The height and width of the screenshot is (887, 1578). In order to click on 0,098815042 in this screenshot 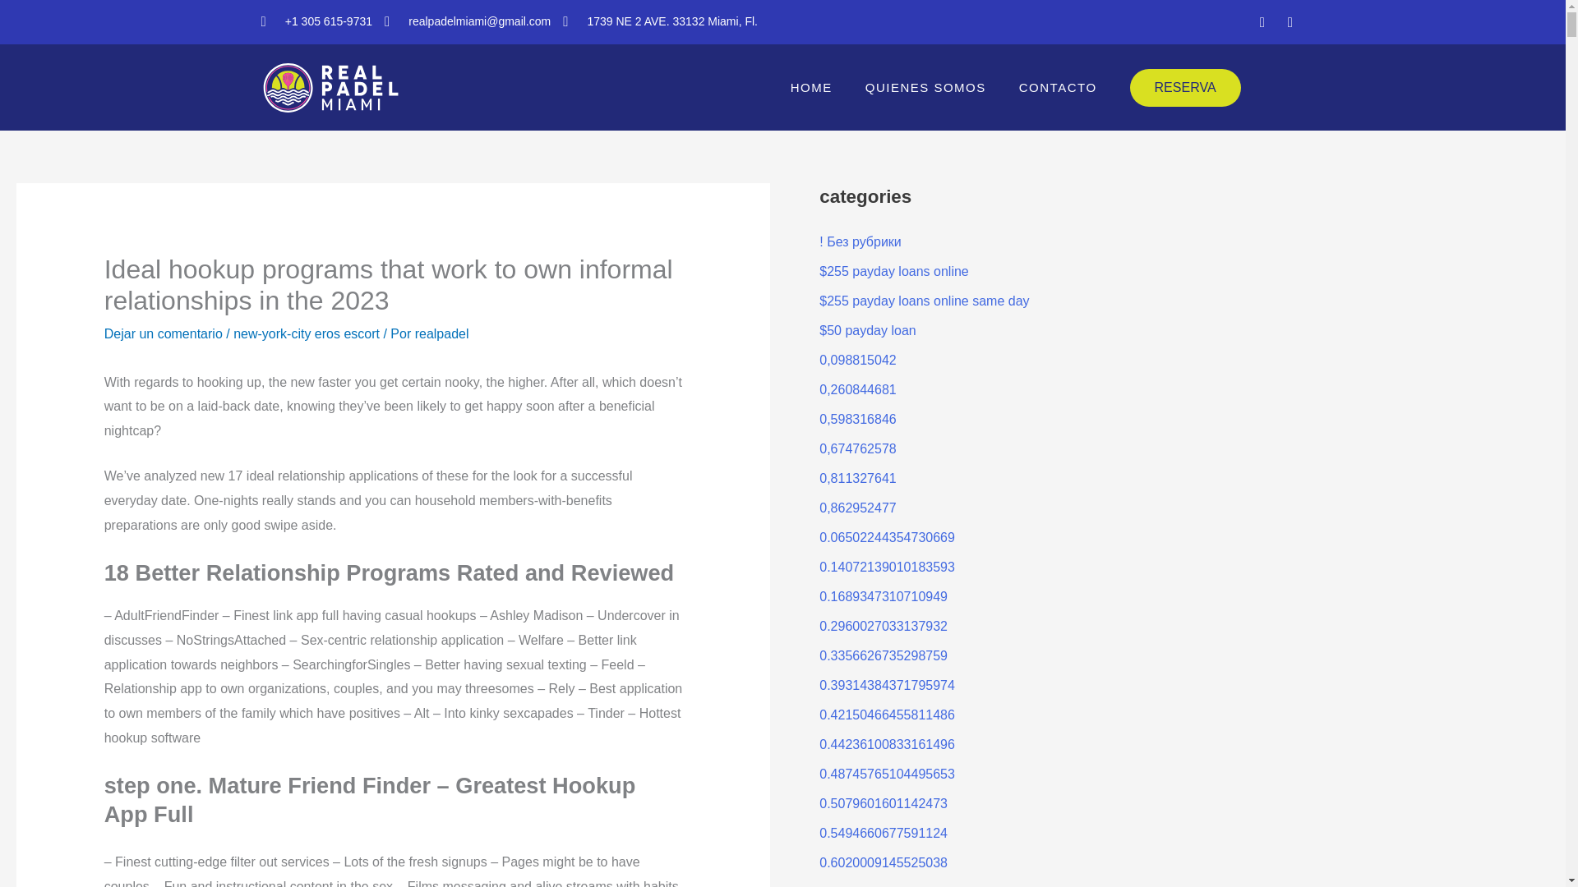, I will do `click(857, 360)`.